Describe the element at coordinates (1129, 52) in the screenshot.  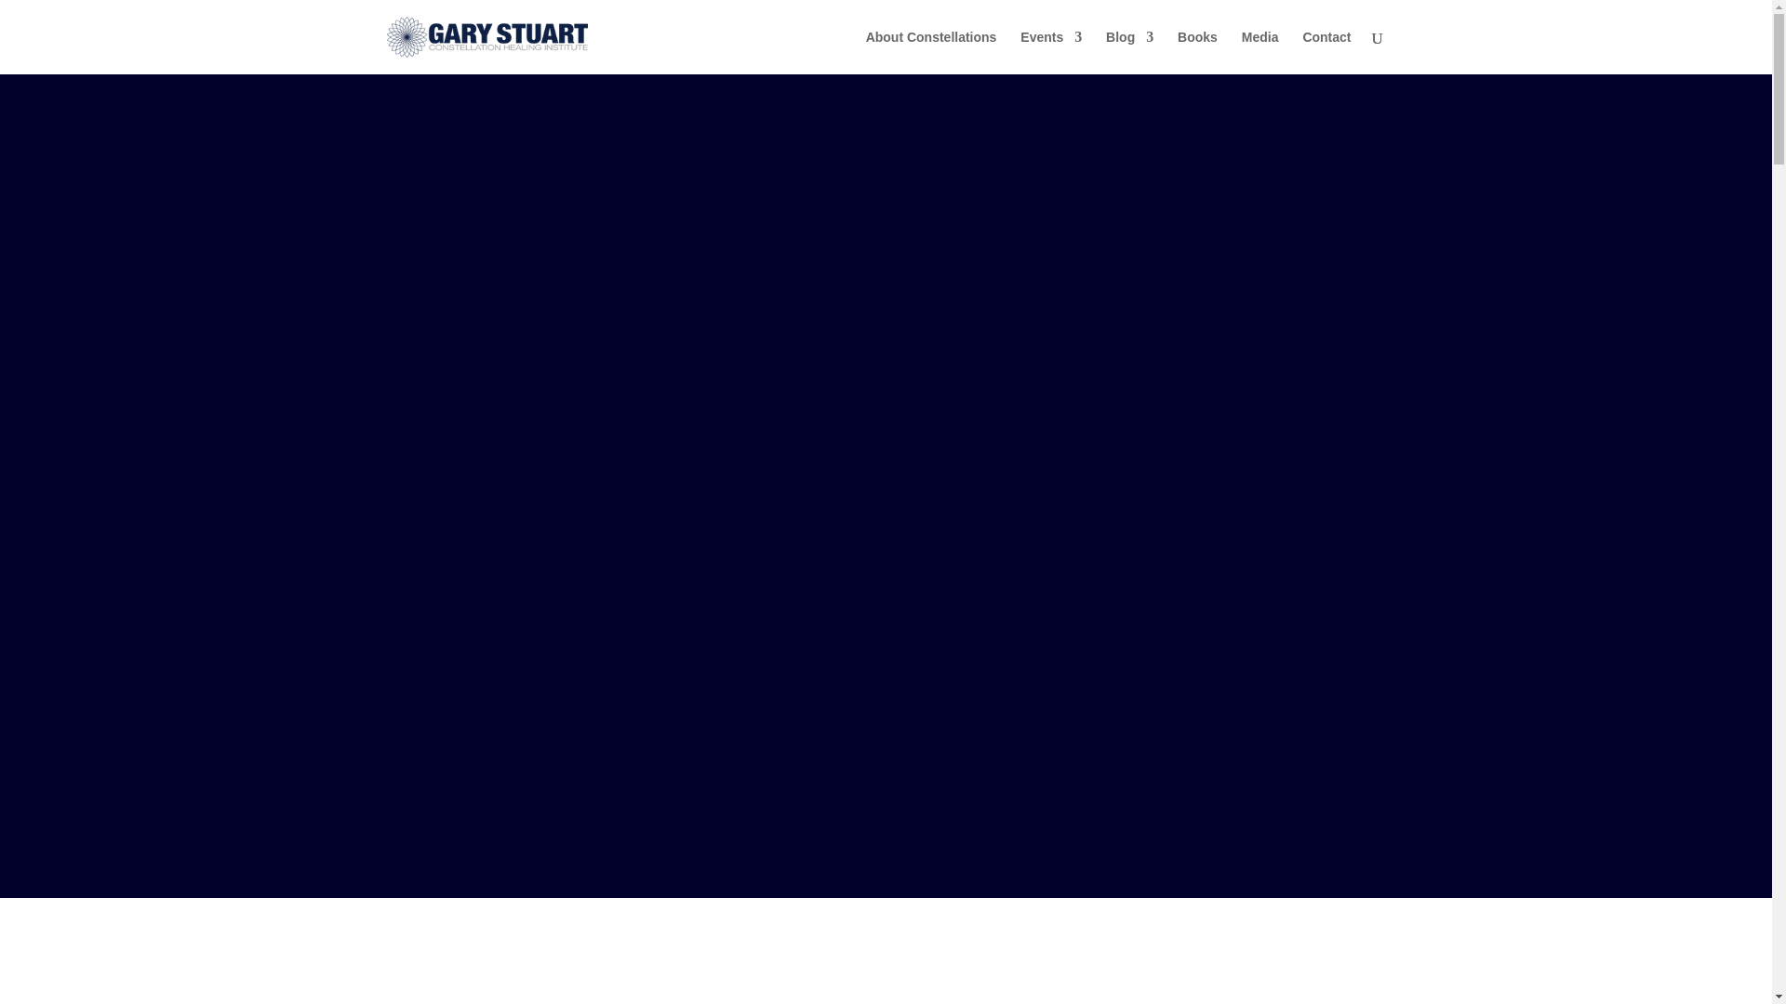
I see `Blog` at that location.